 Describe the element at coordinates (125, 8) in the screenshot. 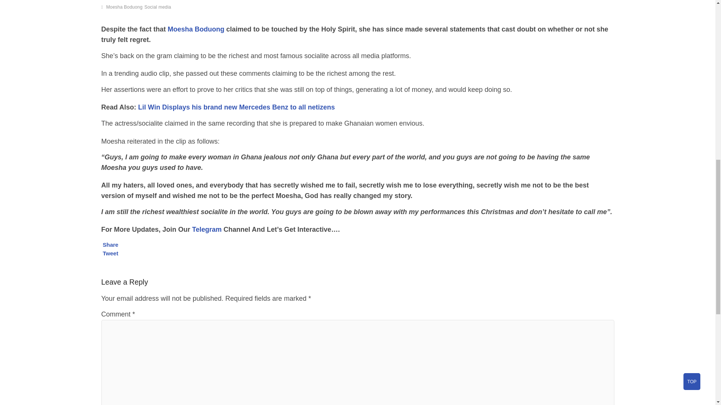

I see `Moesha Boduong` at that location.